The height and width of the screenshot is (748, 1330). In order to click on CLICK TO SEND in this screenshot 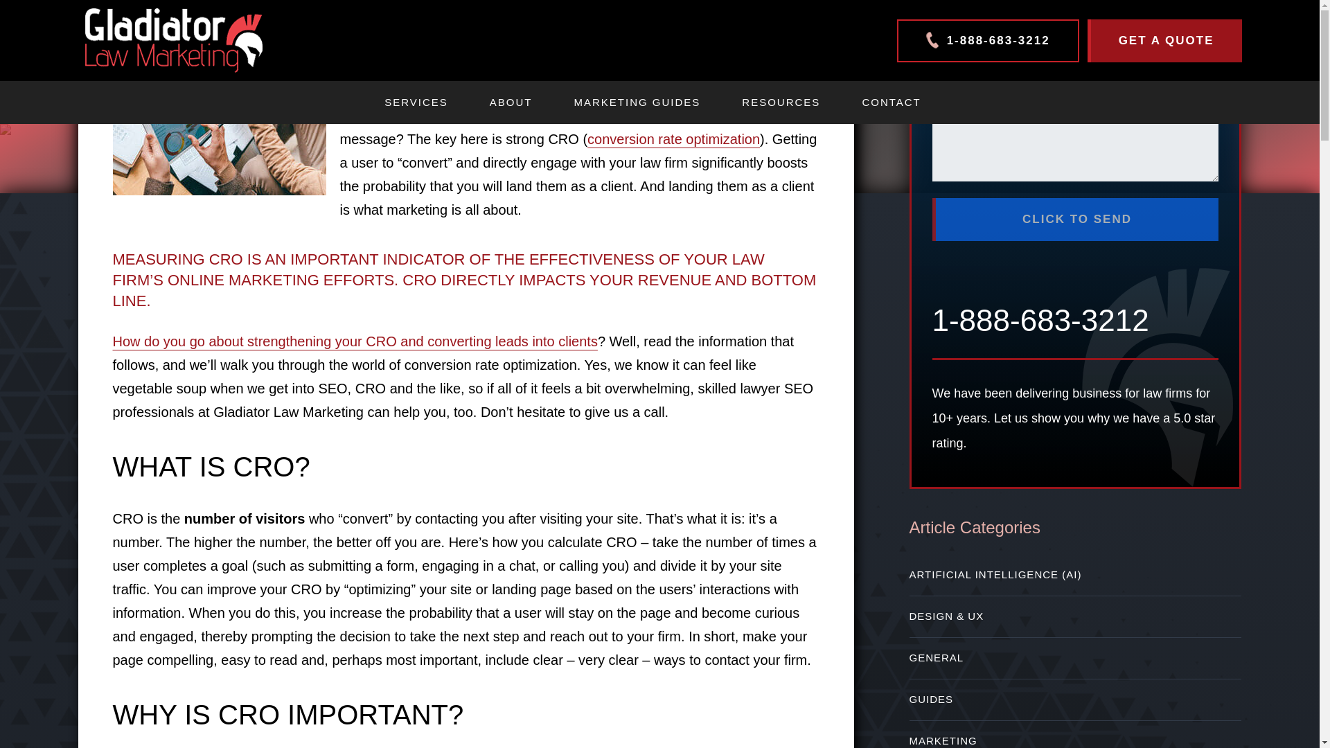, I will do `click(1075, 219)`.